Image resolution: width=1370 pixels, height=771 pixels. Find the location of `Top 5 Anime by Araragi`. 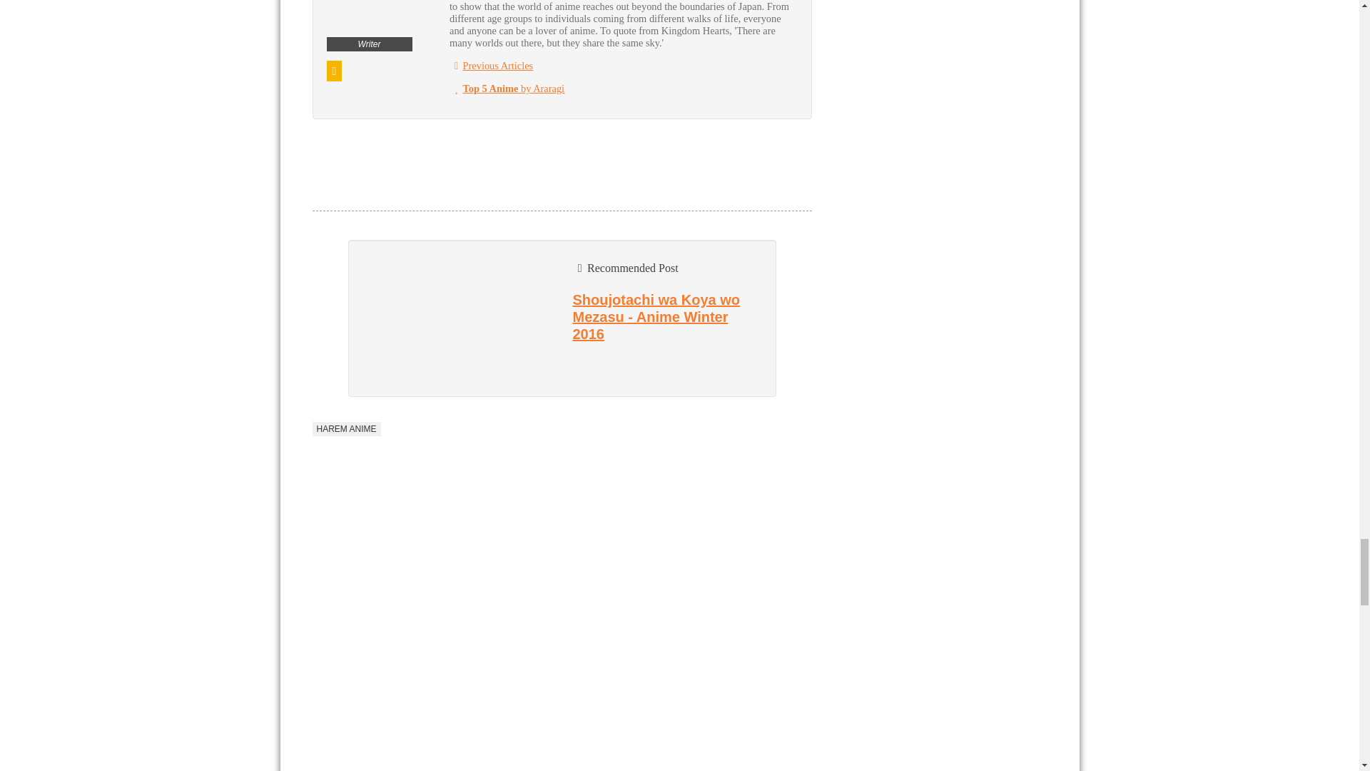

Top 5 Anime by Araragi is located at coordinates (507, 88).